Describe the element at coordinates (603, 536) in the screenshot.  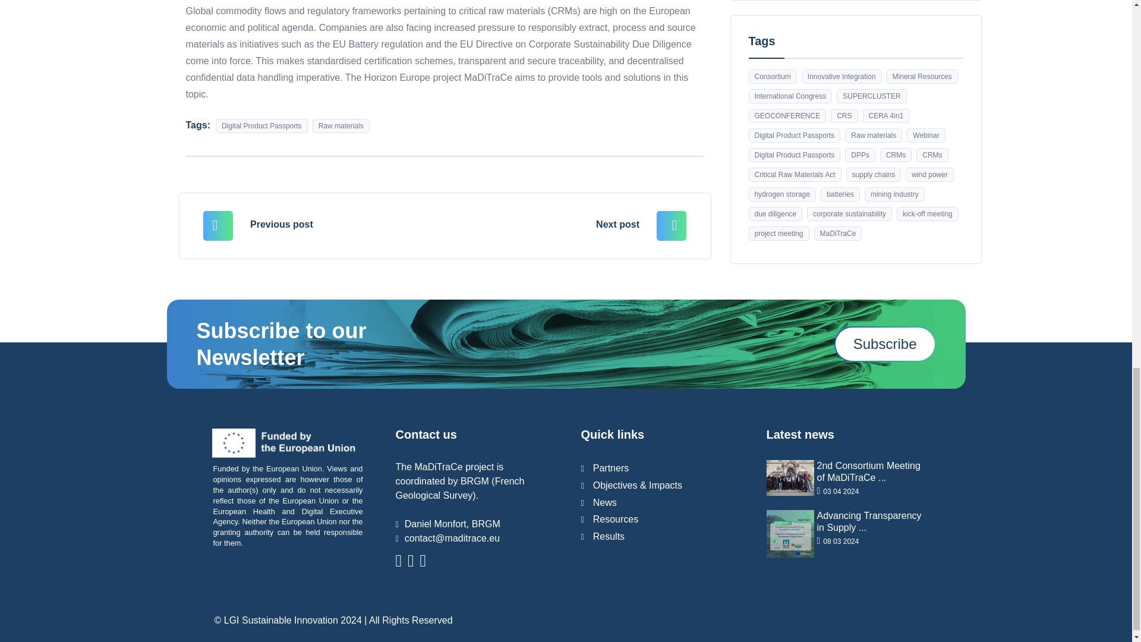
I see `Results` at that location.